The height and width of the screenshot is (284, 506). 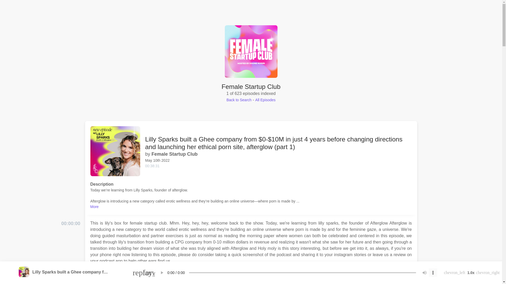 What do you see at coordinates (94, 206) in the screenshot?
I see `More` at bounding box center [94, 206].